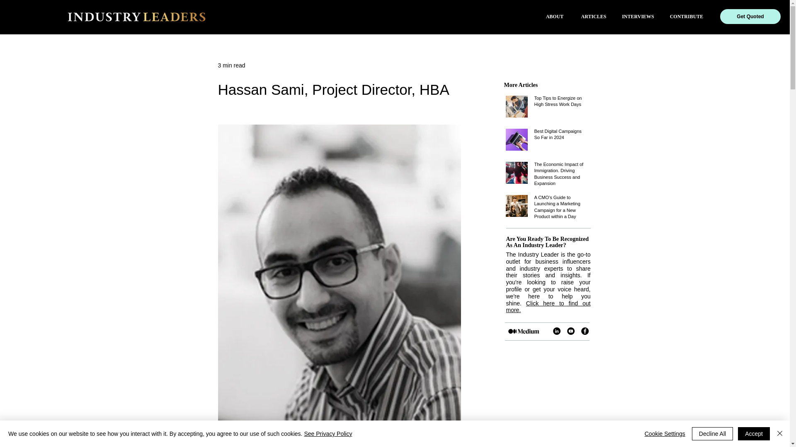 The image size is (796, 447). What do you see at coordinates (561, 103) in the screenshot?
I see `Top Tips to Energize on High Stress Work Days` at bounding box center [561, 103].